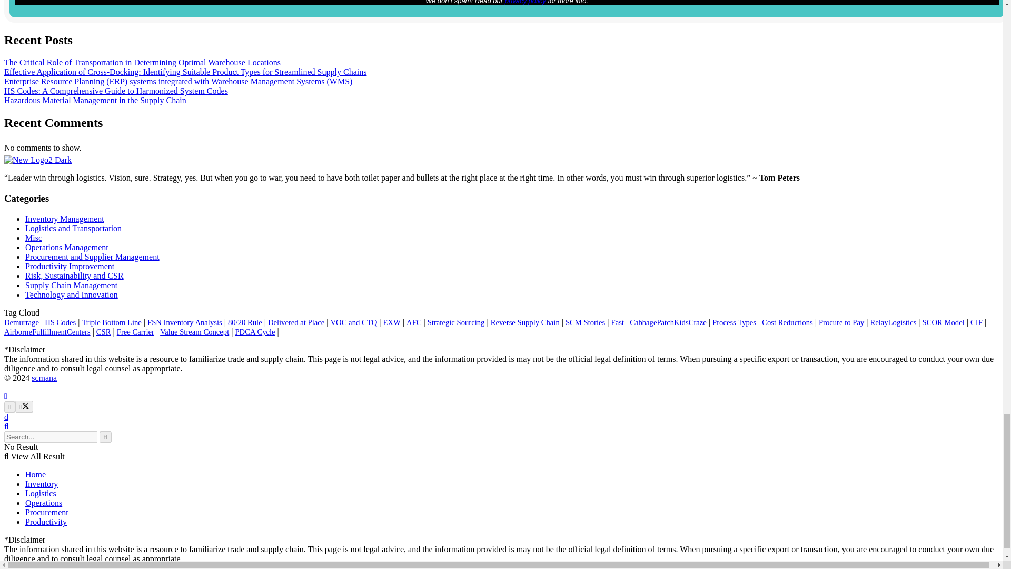 The width and height of the screenshot is (1011, 569). What do you see at coordinates (245, 322) in the screenshot?
I see `1 topics` at bounding box center [245, 322].